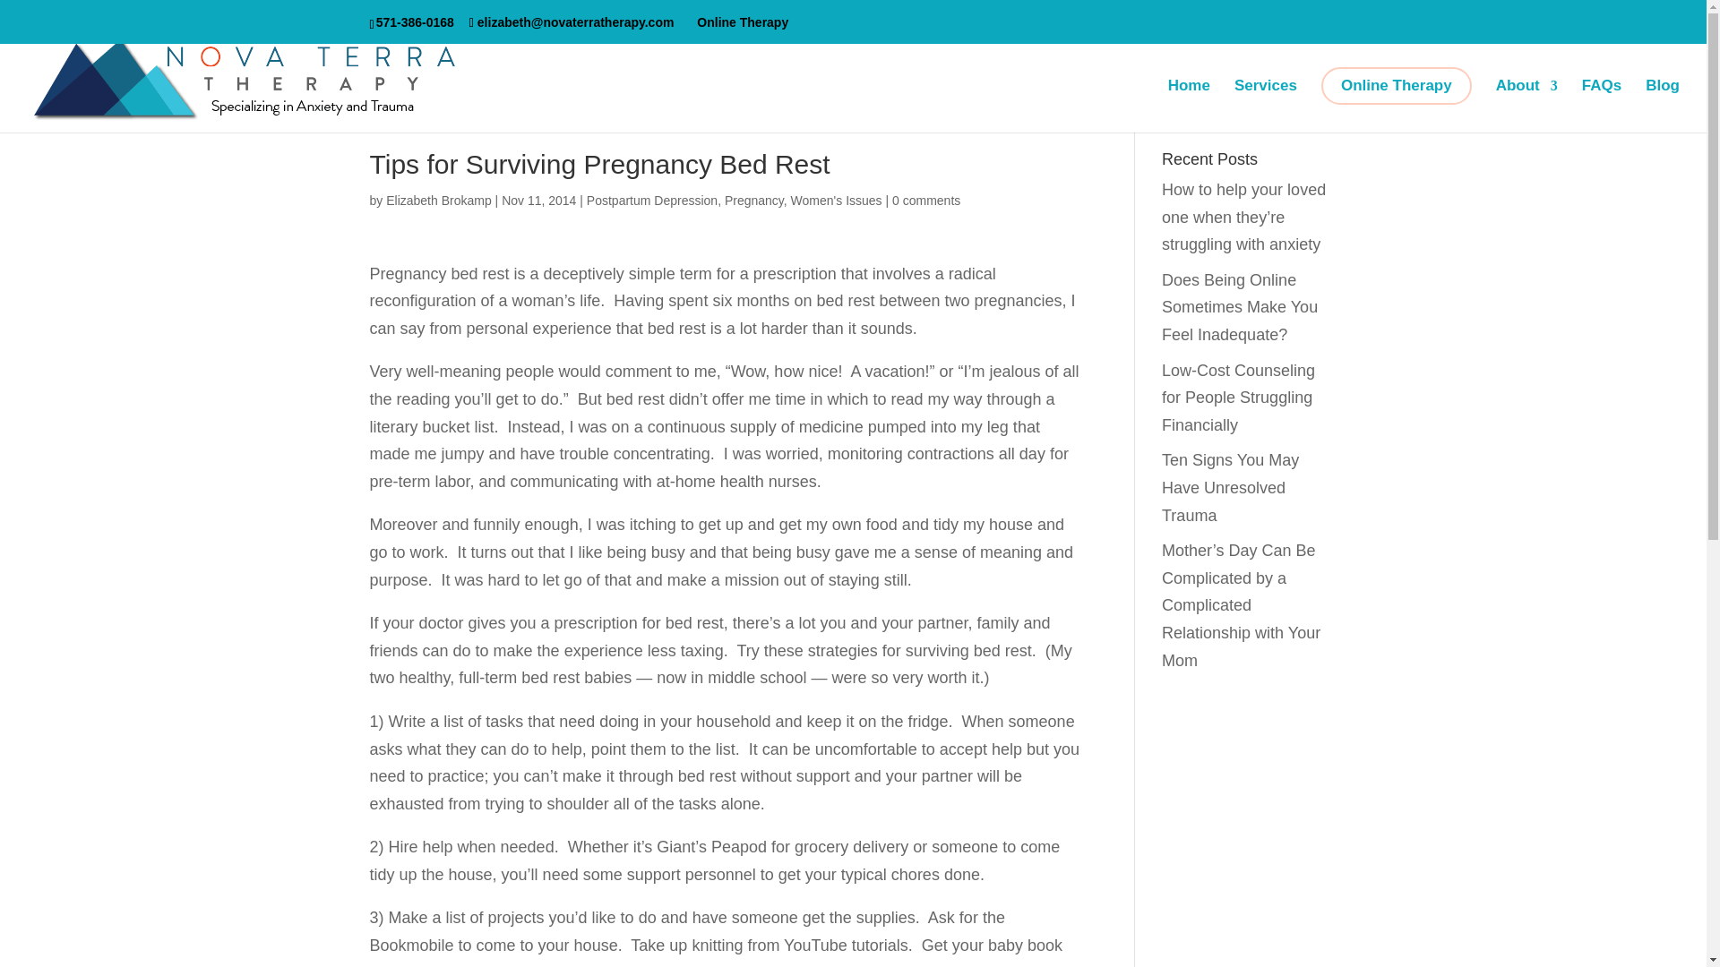 The image size is (1720, 967). What do you see at coordinates (837, 201) in the screenshot?
I see `Women's Issues` at bounding box center [837, 201].